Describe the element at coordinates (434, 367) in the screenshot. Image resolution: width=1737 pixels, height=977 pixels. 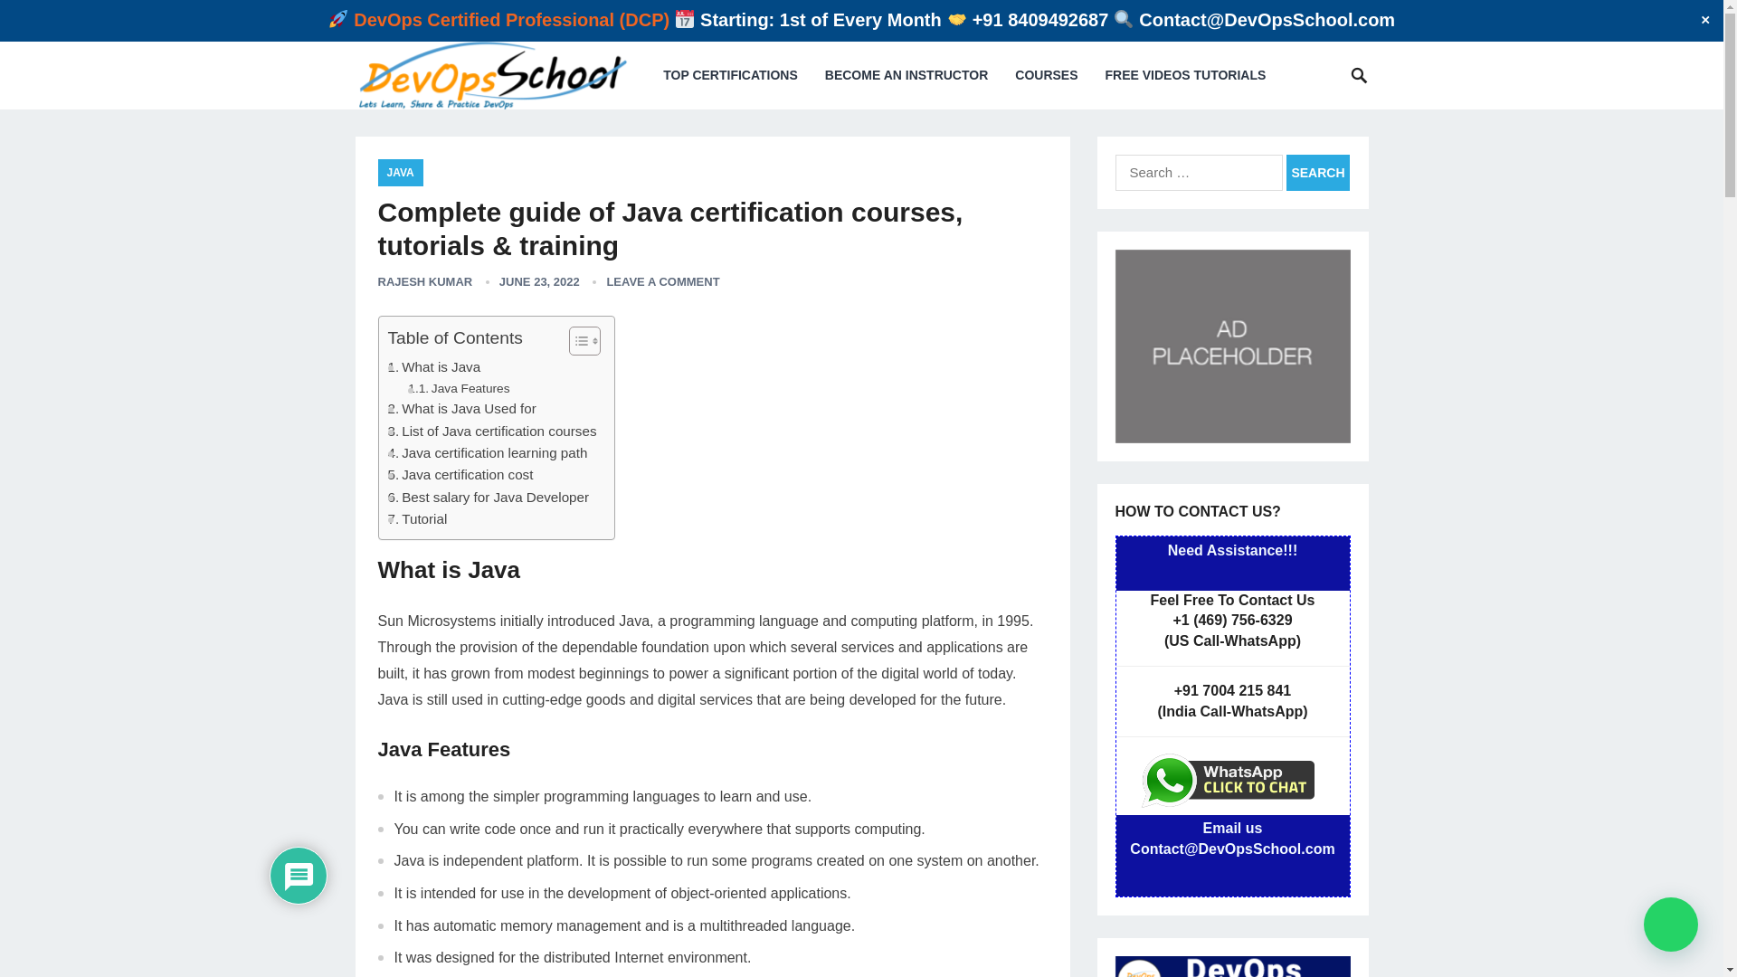
I see `What is Java` at that location.